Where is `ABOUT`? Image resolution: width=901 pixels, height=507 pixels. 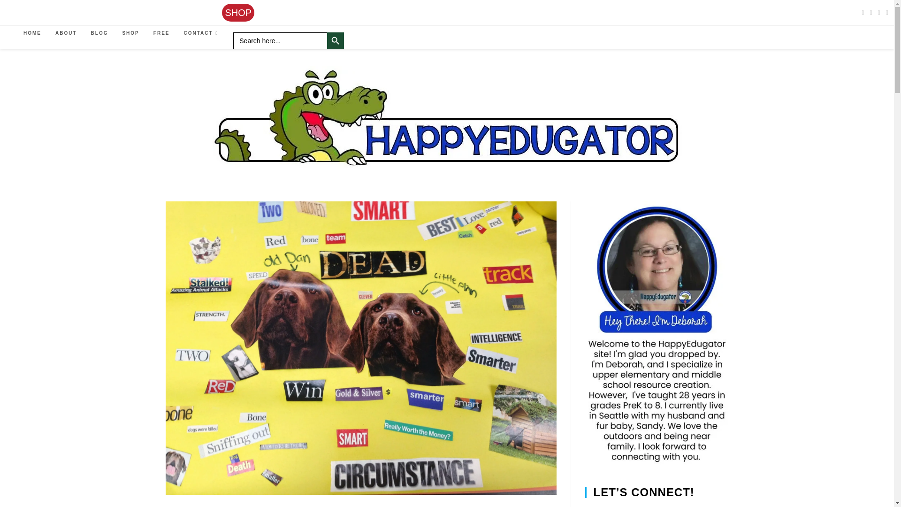
ABOUT is located at coordinates (66, 33).